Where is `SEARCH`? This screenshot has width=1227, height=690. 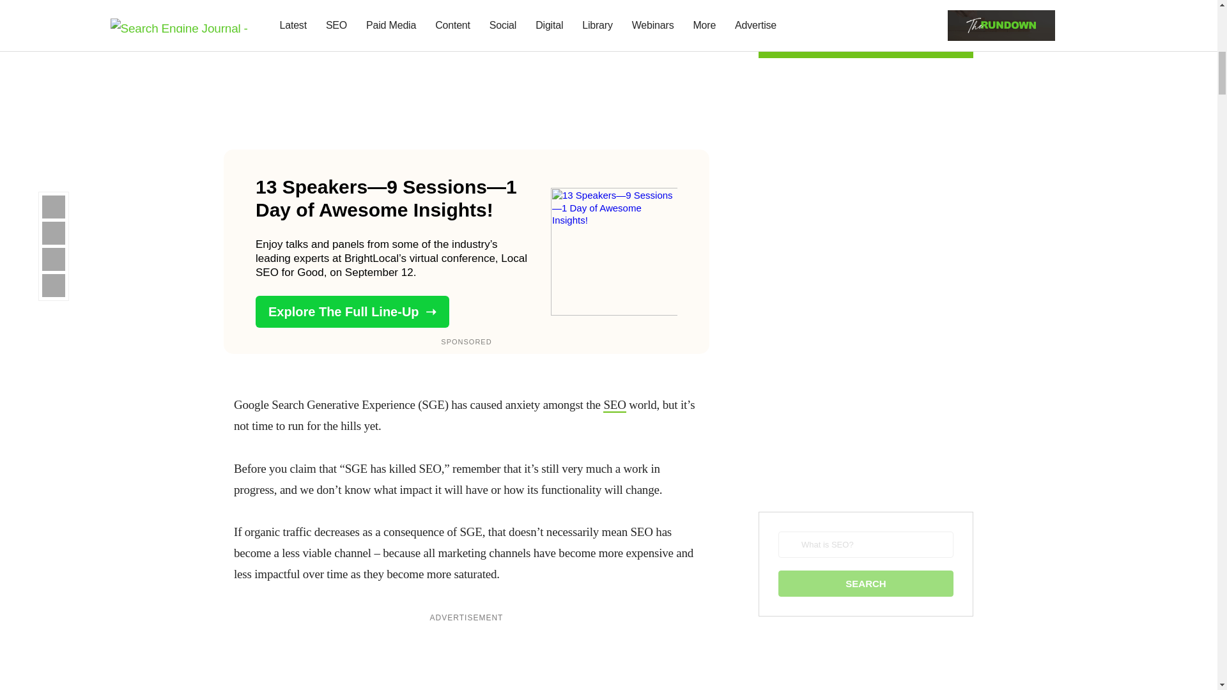
SEARCH is located at coordinates (865, 584).